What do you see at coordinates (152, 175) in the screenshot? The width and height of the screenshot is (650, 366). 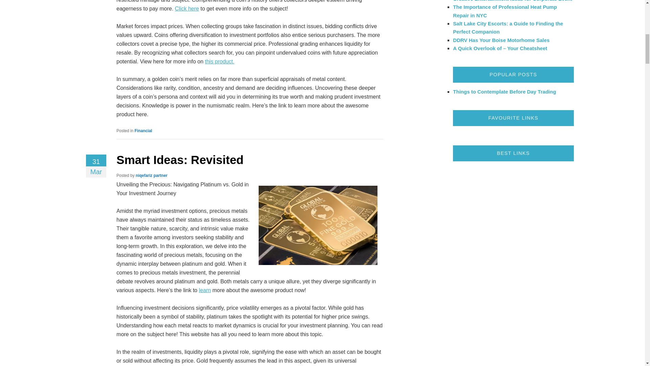 I see `niqefariz partner` at bounding box center [152, 175].